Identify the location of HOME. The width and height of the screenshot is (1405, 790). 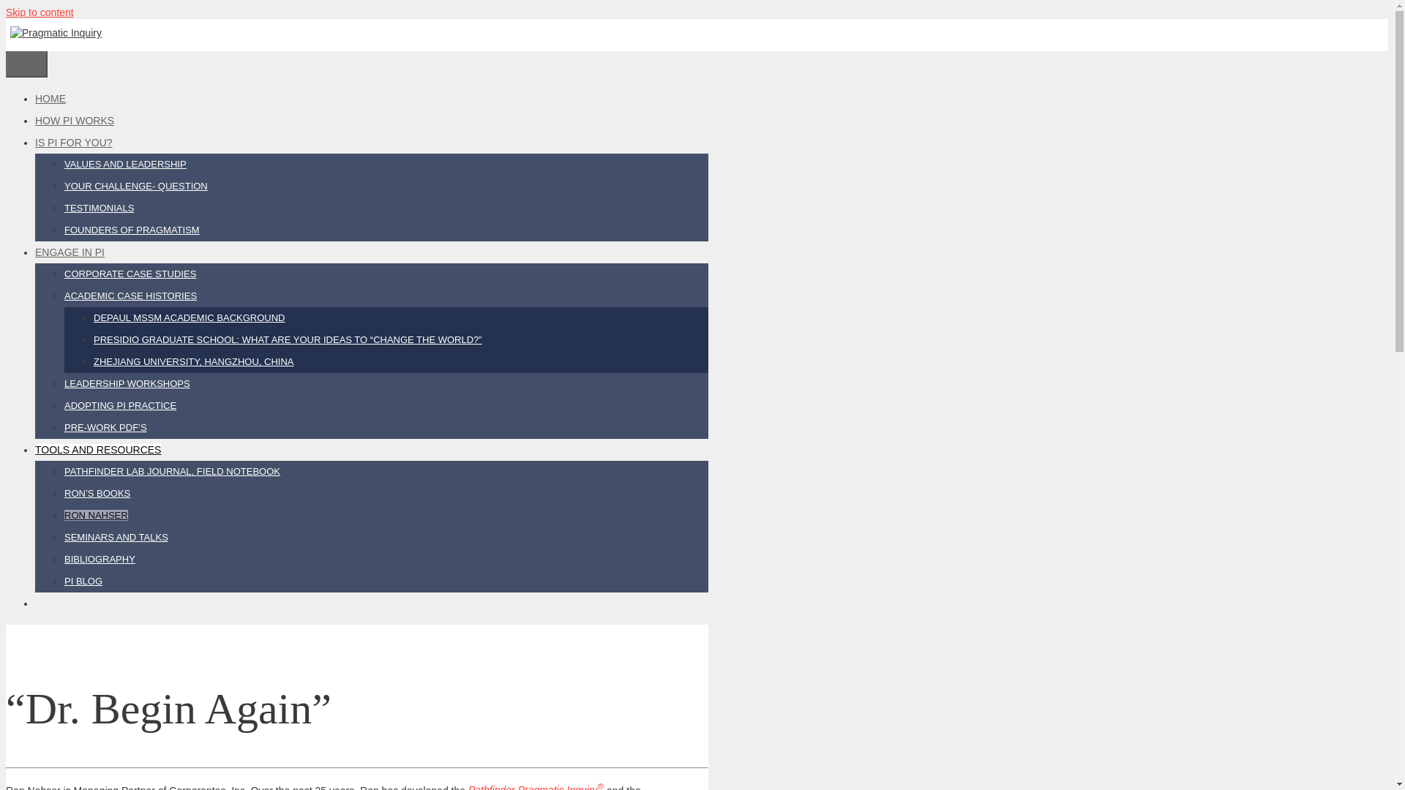
(50, 98).